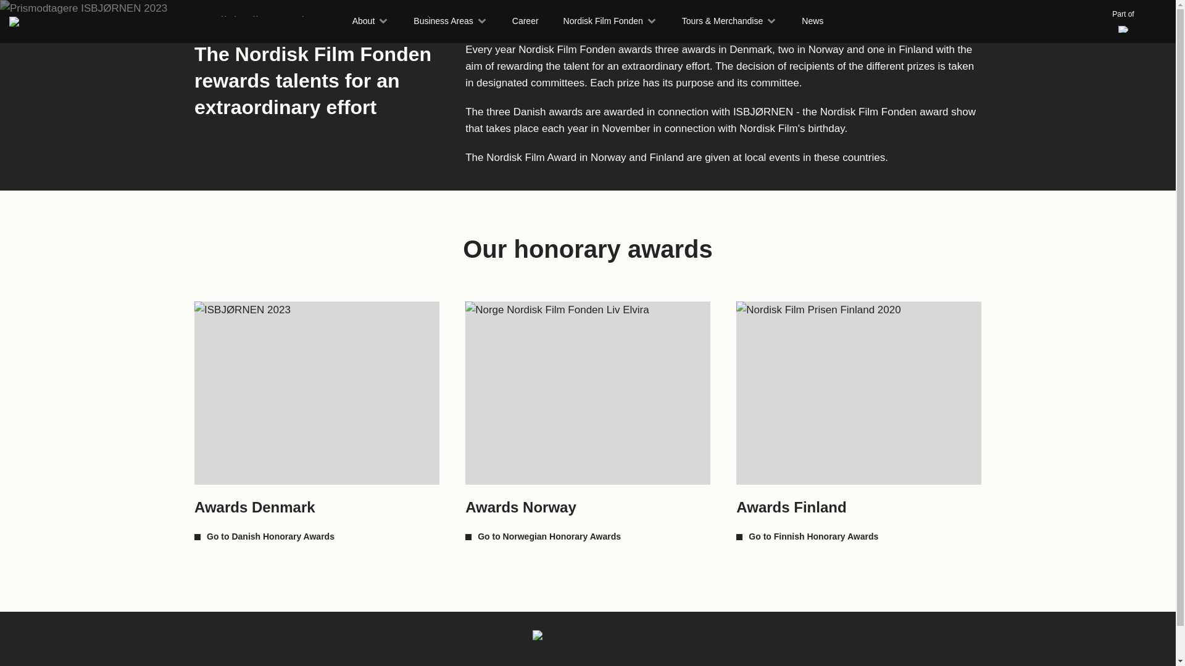 The height and width of the screenshot is (666, 1185). I want to click on FAQ and contact, so click(1138, 665).